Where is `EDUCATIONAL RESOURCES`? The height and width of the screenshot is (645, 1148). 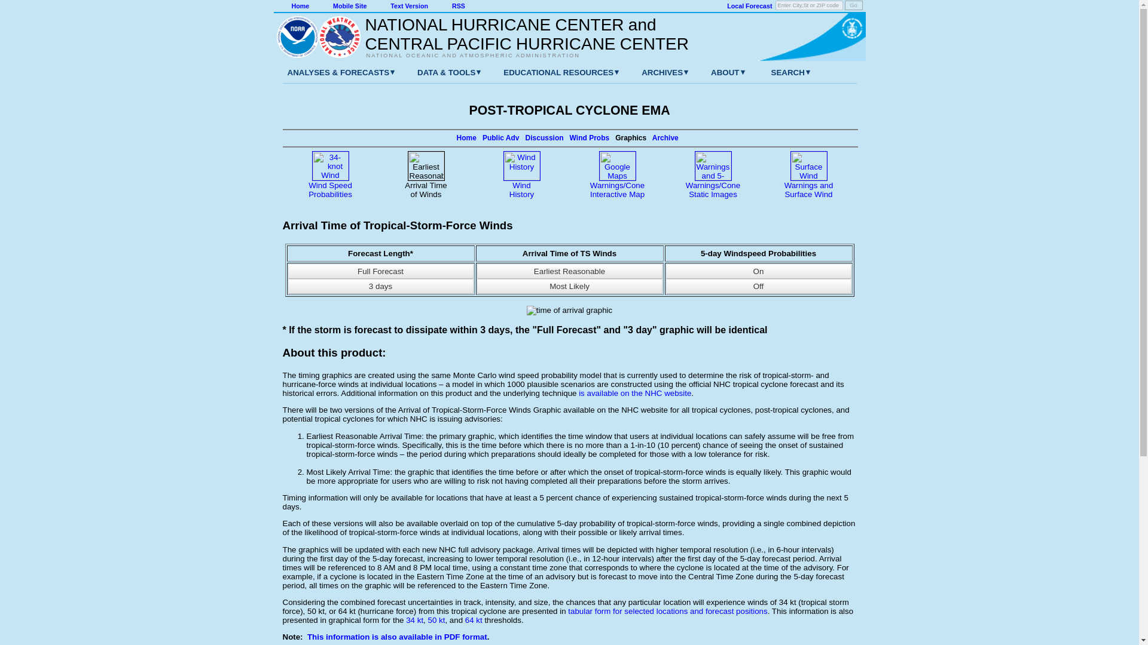 EDUCATIONAL RESOURCES is located at coordinates (549, 72).